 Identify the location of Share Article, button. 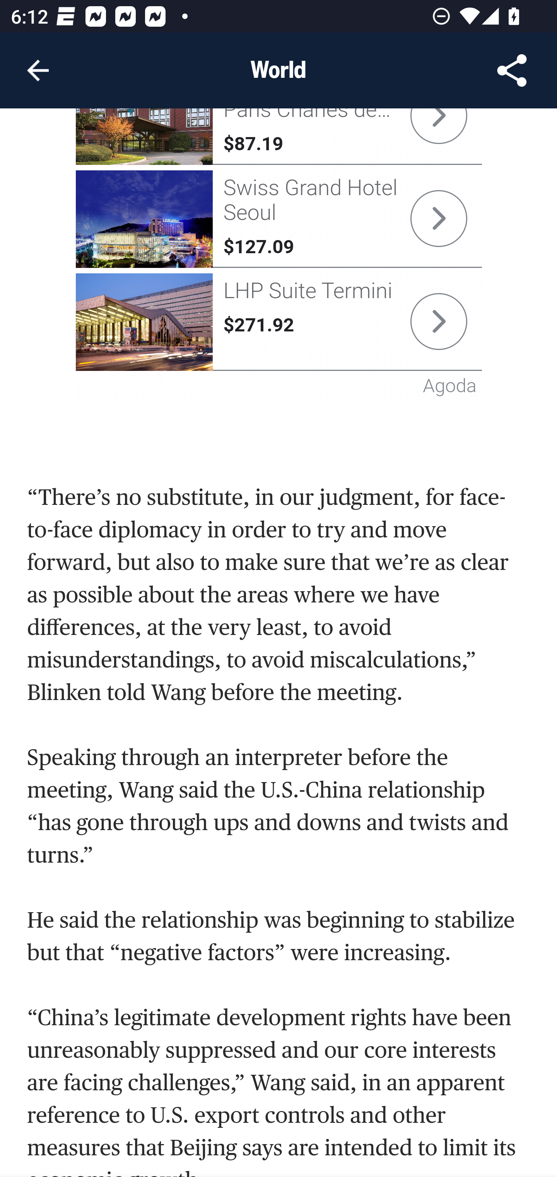
(512, 70).